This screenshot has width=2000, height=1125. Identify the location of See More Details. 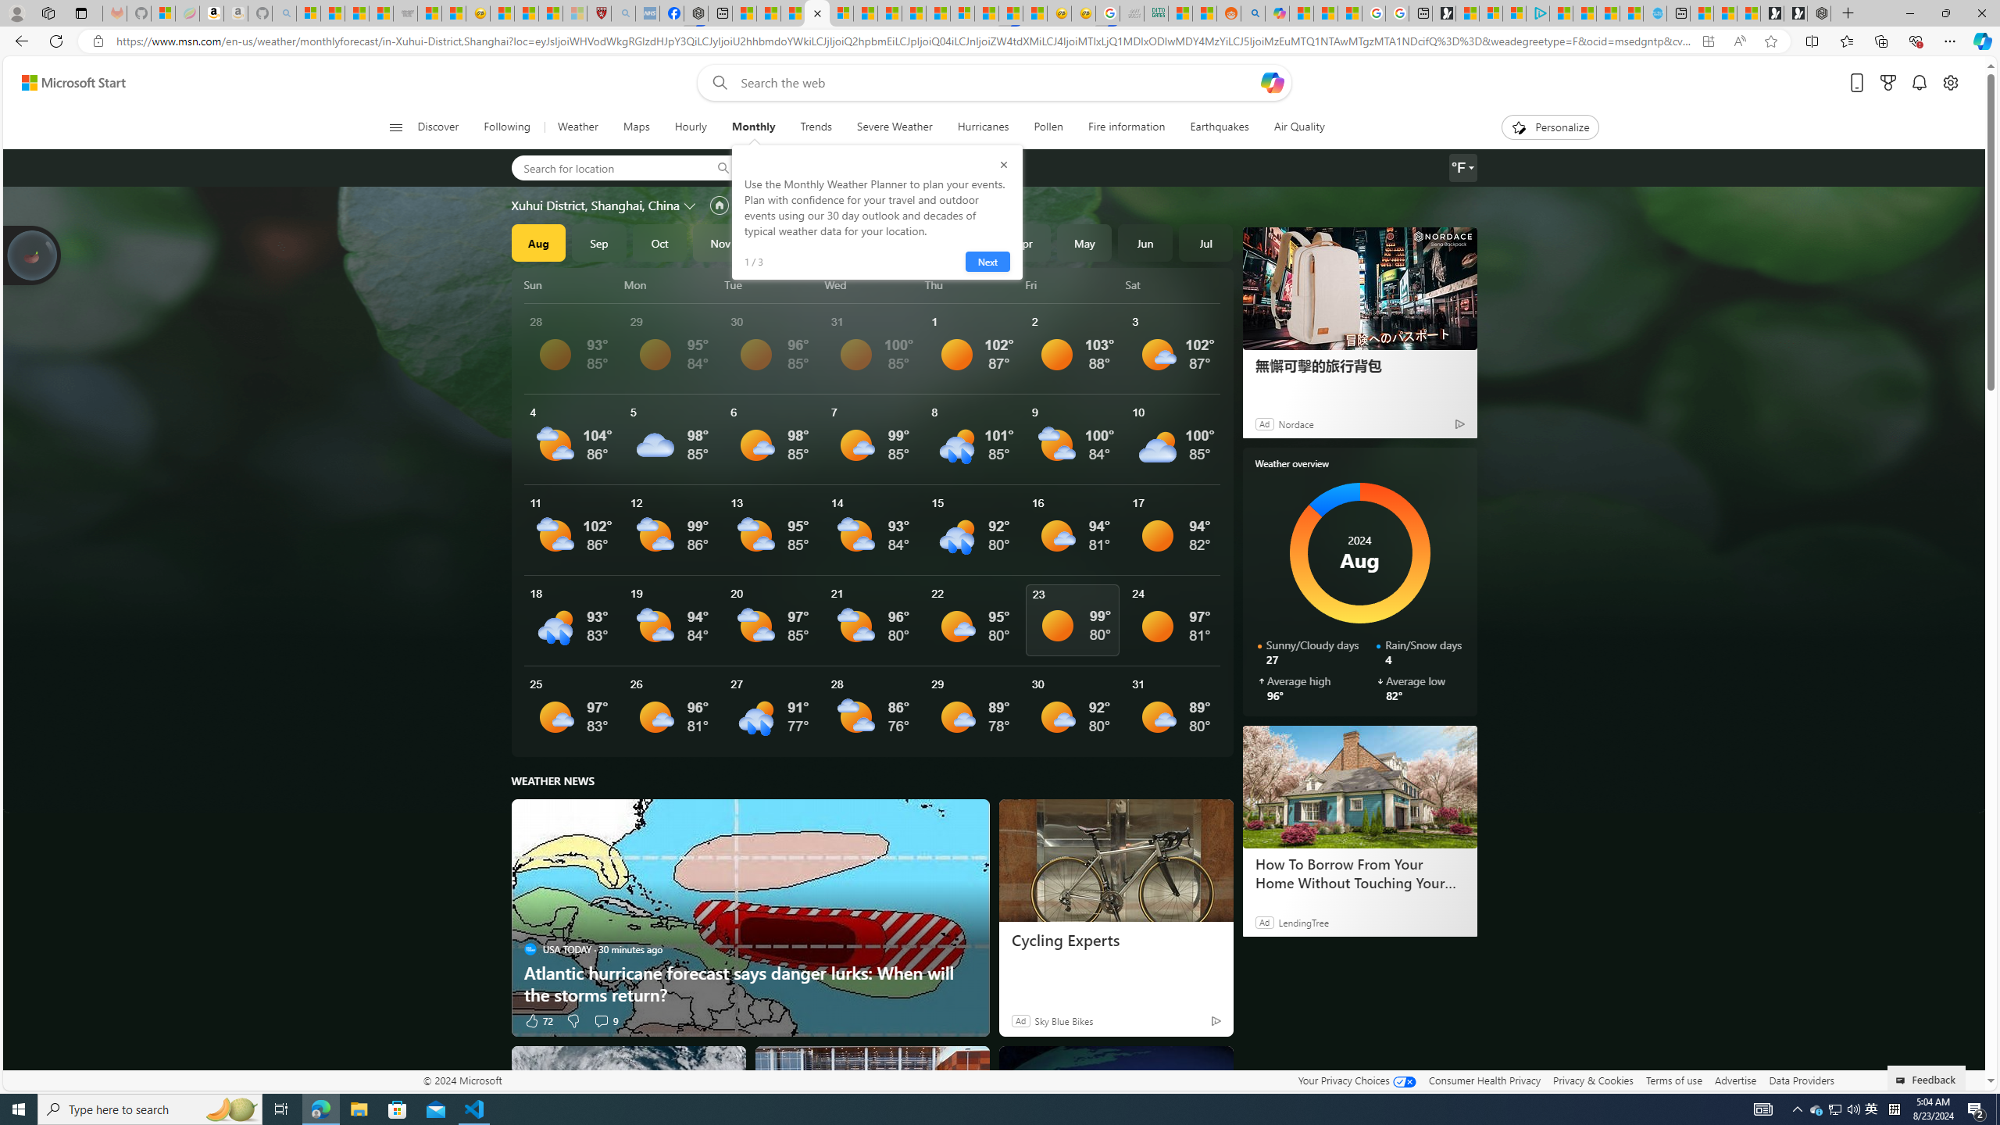
(1173, 711).